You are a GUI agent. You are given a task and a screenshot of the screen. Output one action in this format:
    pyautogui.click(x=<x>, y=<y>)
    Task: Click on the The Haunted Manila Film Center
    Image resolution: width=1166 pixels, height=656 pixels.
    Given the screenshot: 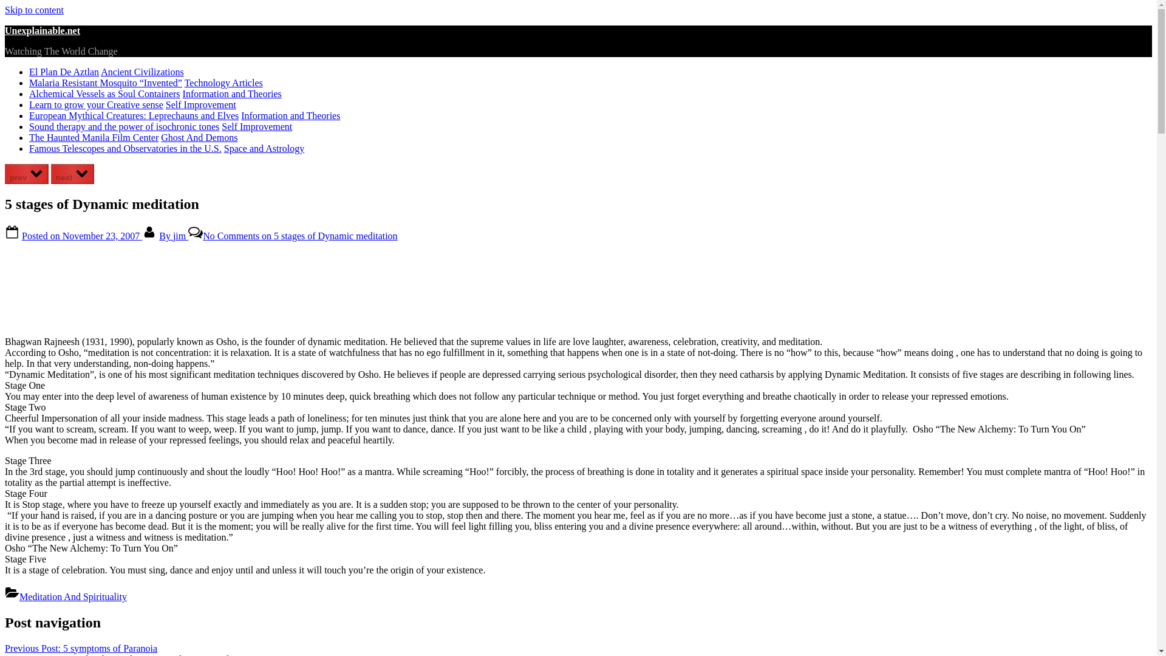 What is the action you would take?
    pyautogui.click(x=94, y=137)
    